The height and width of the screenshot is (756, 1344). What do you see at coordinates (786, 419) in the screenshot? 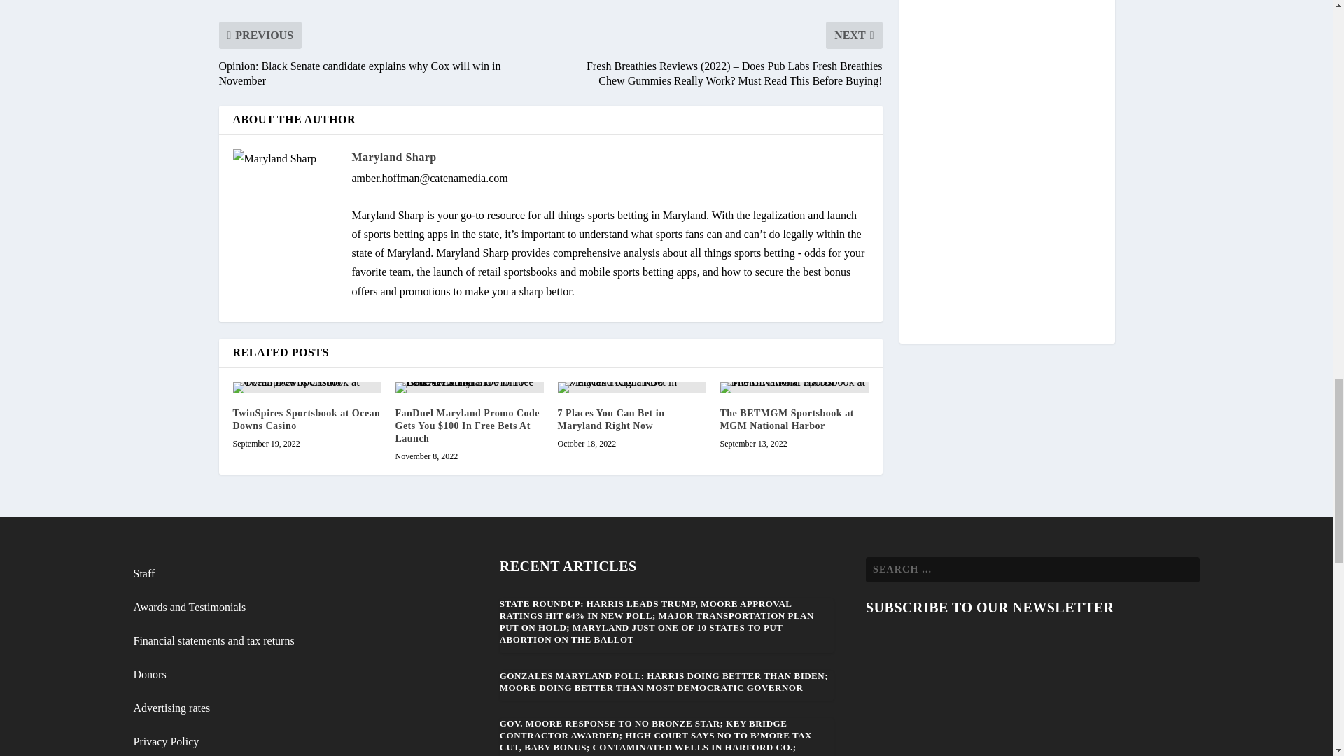
I see `The BETMGM Sportsbook at MGM National Harbor` at bounding box center [786, 419].